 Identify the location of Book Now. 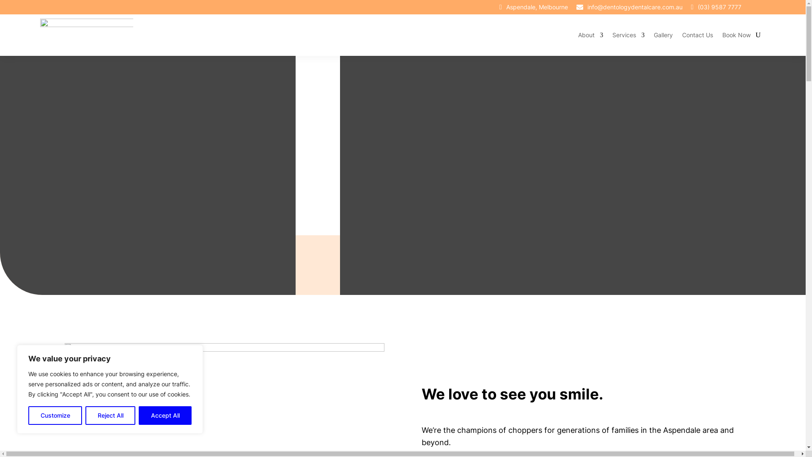
(737, 35).